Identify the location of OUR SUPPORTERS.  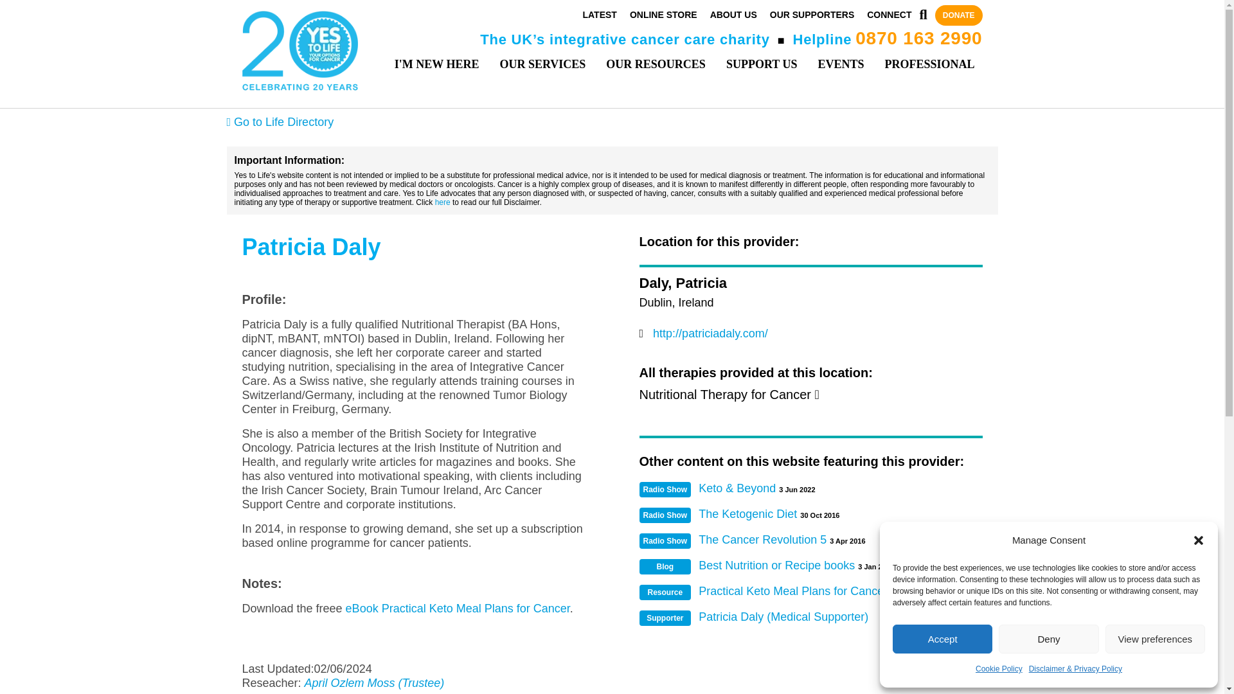
(812, 15).